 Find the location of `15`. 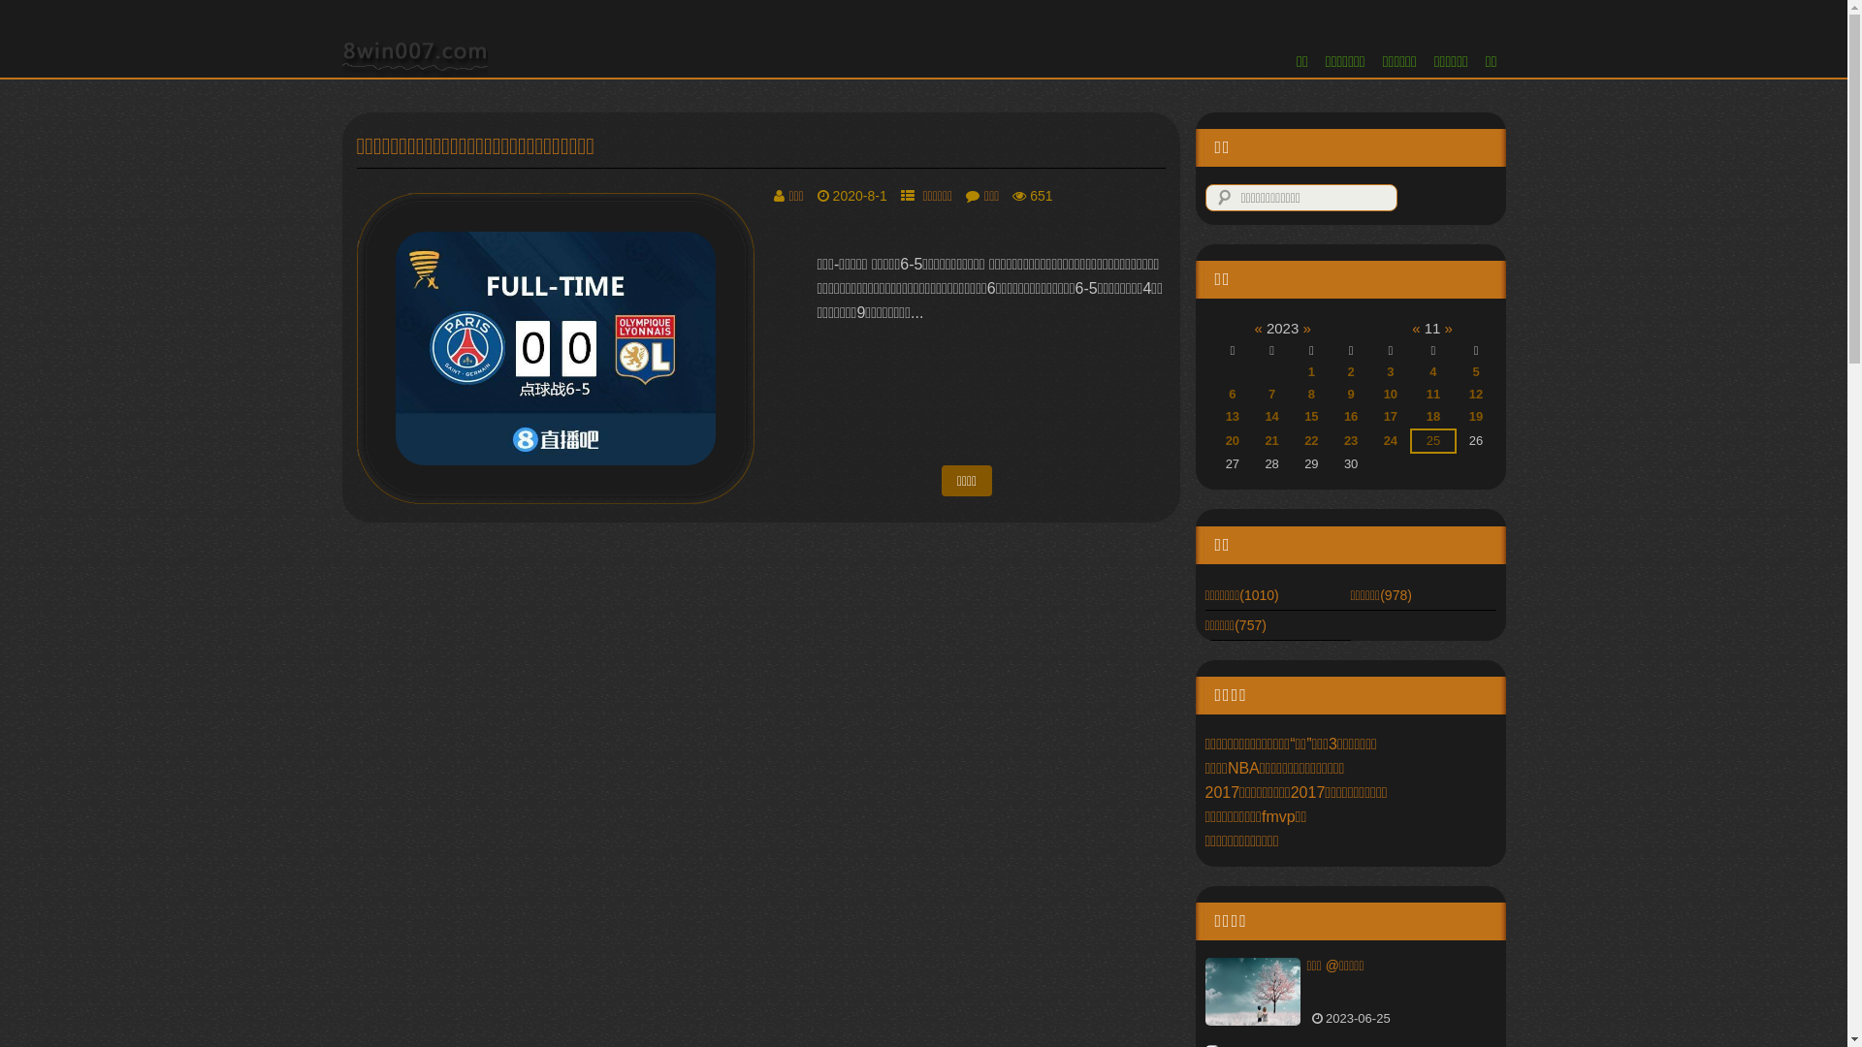

15 is located at coordinates (1311, 417).